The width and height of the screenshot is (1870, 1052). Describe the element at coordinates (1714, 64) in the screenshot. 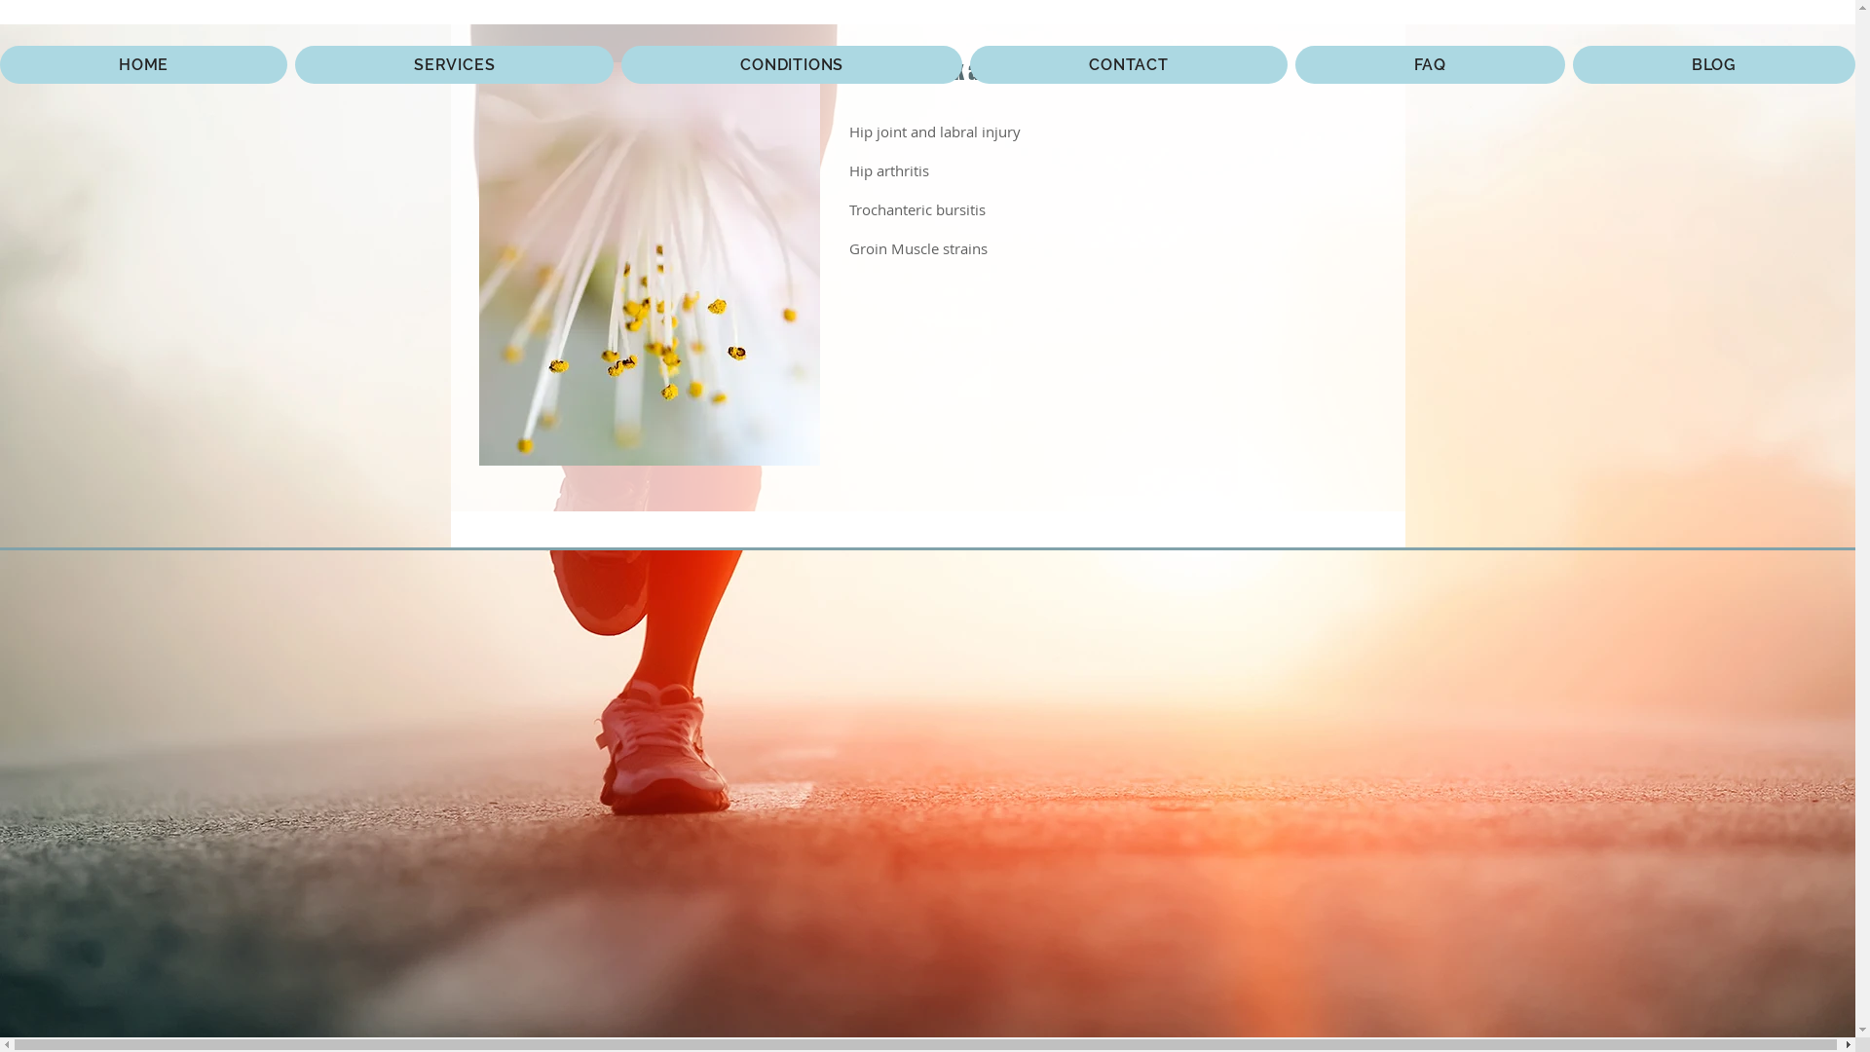

I see `BLOG` at that location.